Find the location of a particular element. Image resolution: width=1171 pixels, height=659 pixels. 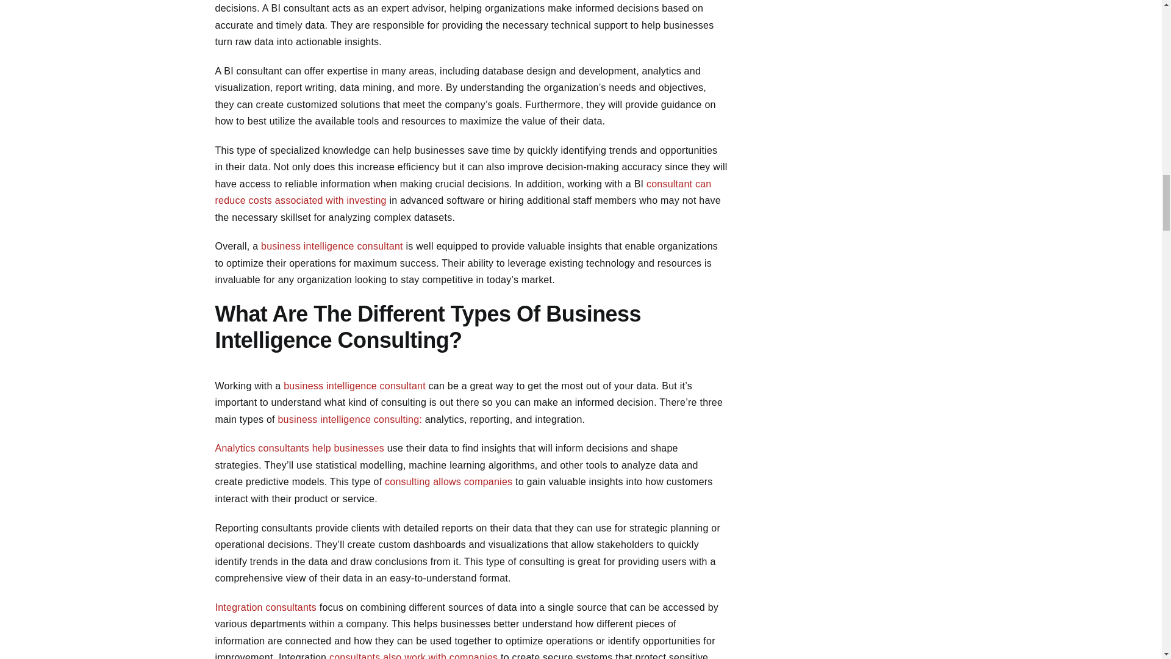

consulting allows companies is located at coordinates (449, 481).